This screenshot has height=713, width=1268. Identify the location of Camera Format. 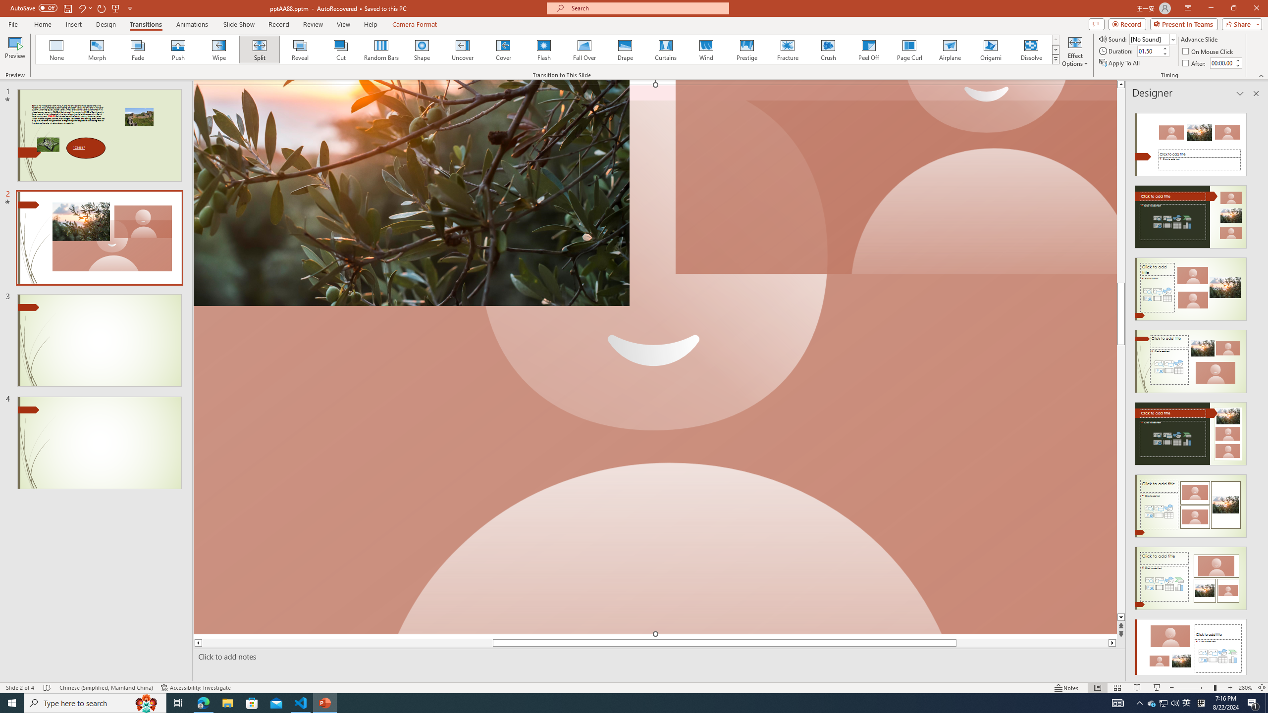
(415, 24).